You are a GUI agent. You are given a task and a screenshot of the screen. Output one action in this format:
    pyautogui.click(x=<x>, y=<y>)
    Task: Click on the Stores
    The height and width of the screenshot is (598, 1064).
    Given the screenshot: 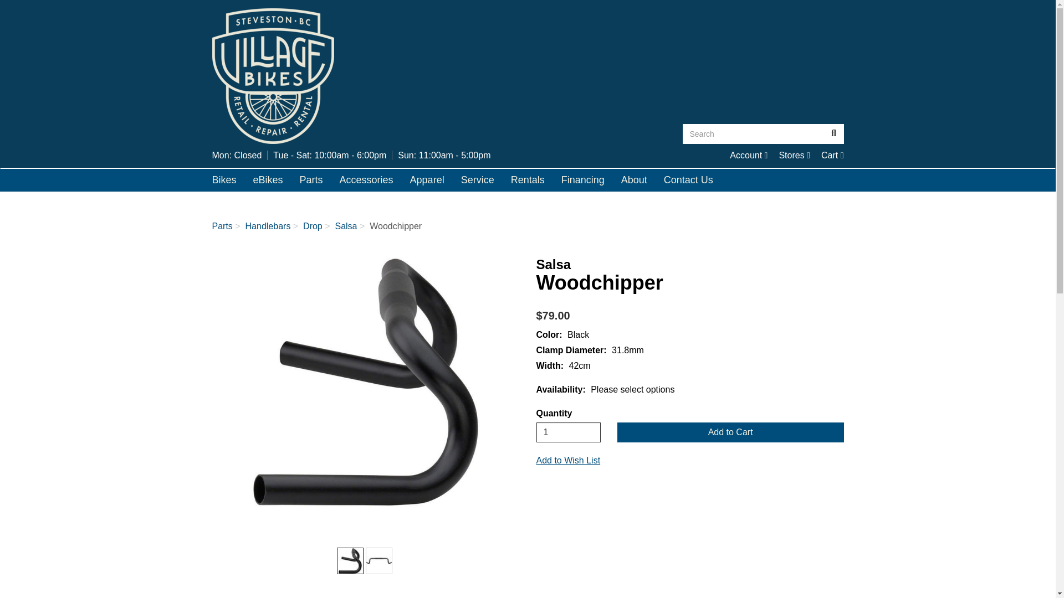 What is the action you would take?
    pyautogui.click(x=832, y=155)
    